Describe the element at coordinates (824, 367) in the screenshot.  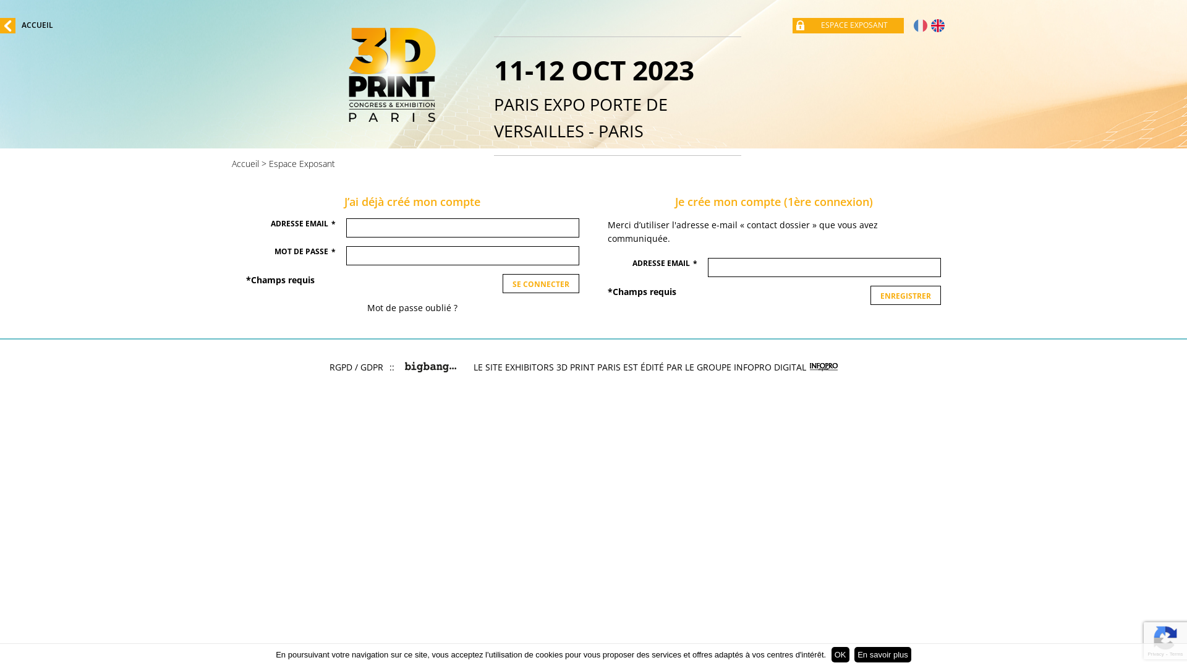
I see `HTTPS://WWW.INFOPRO-DIGITAL.COM/` at that location.